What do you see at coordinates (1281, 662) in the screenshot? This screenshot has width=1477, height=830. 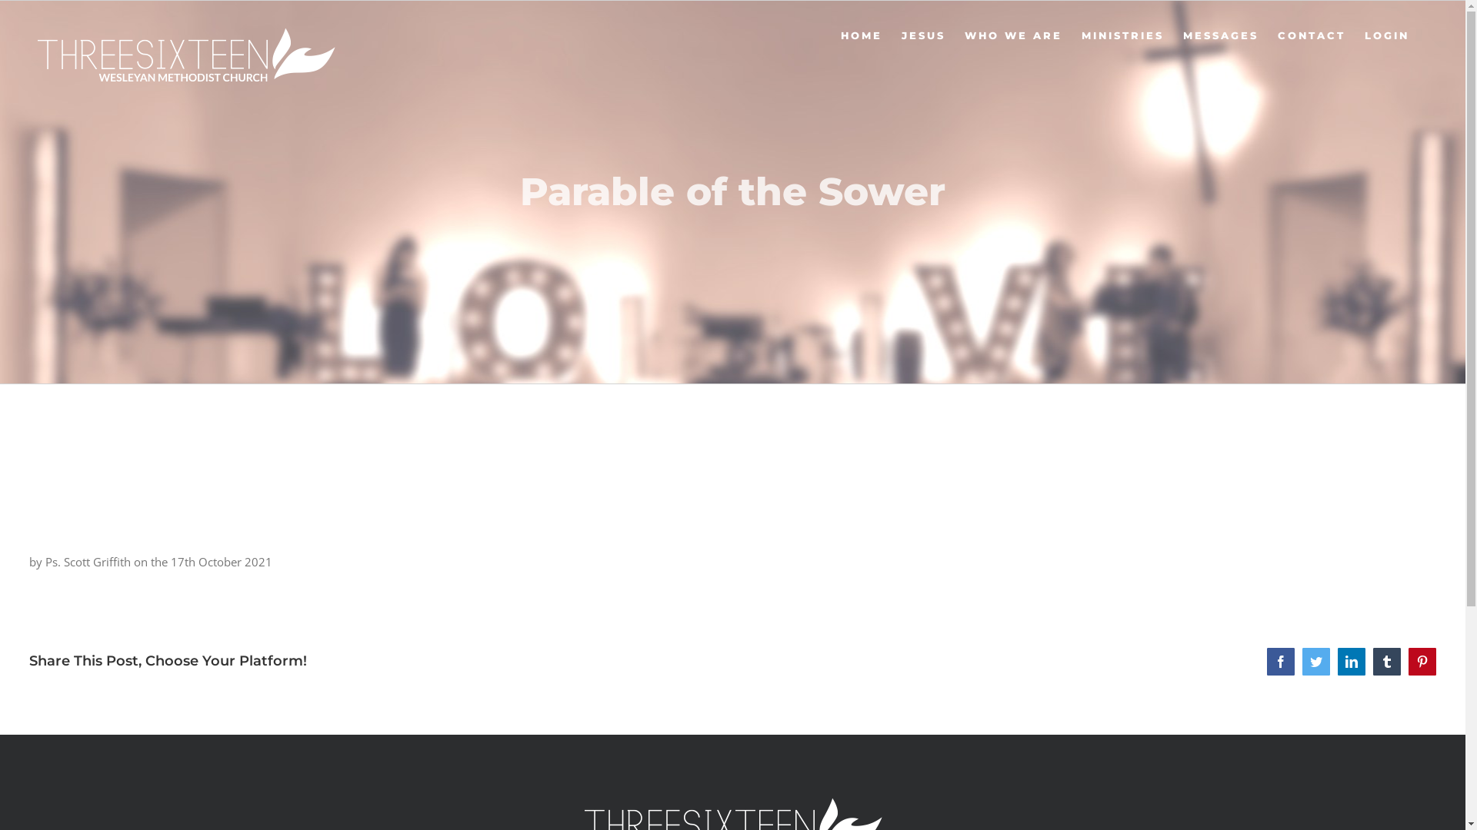 I see `Facebook` at bounding box center [1281, 662].